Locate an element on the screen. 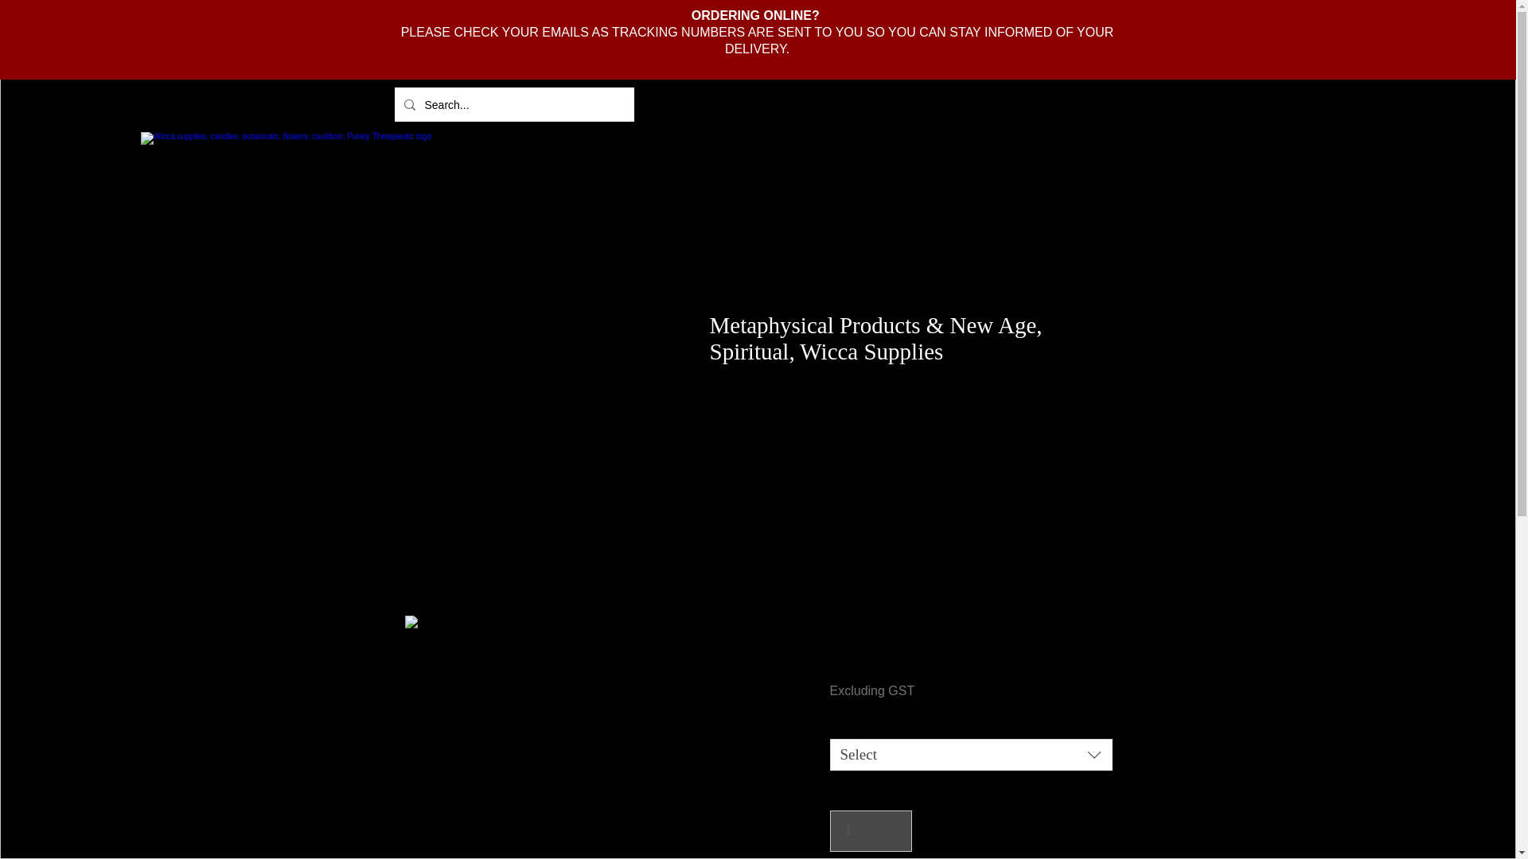 Image resolution: width=1528 pixels, height=859 pixels. Log In is located at coordinates (1012, 103).